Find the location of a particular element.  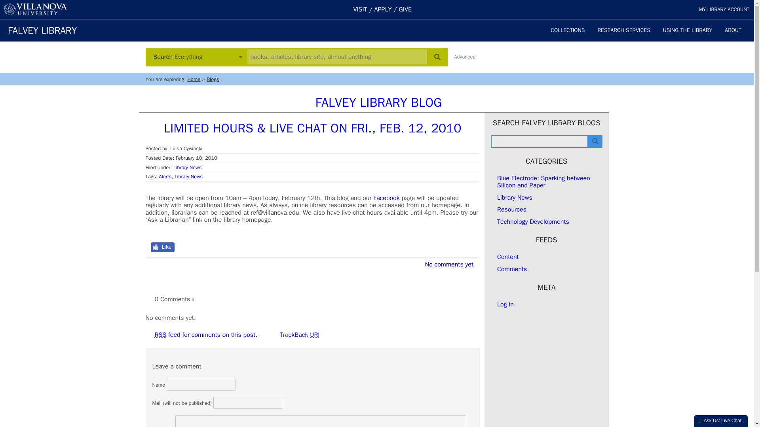

Technology Developments is located at coordinates (533, 221).